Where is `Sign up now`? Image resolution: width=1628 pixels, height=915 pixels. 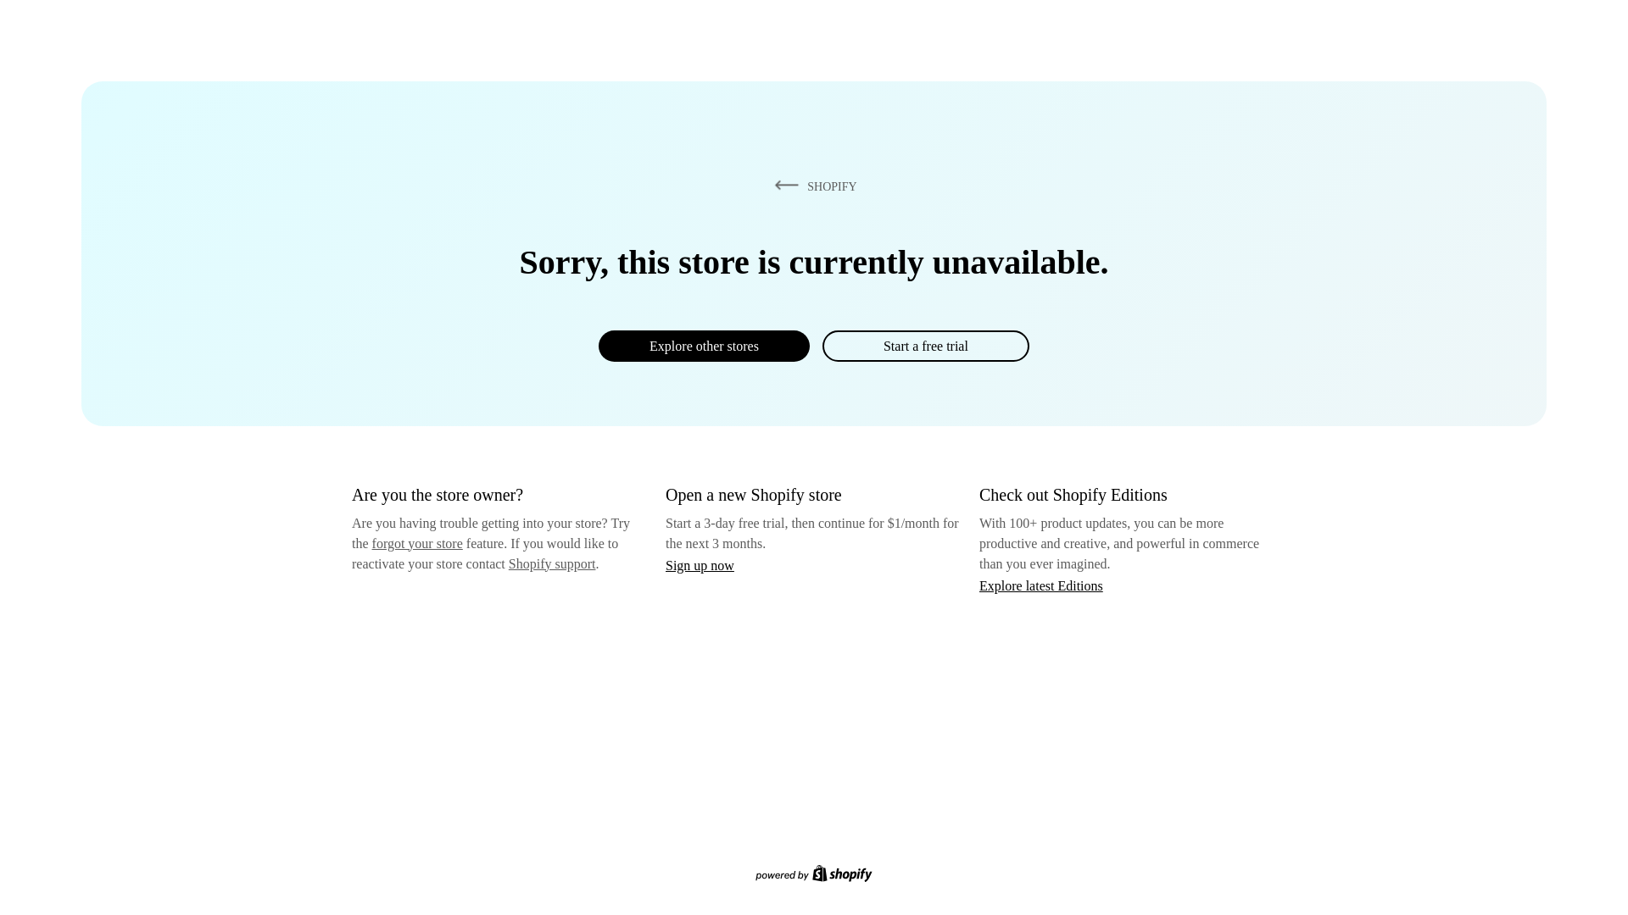
Sign up now is located at coordinates (700, 565).